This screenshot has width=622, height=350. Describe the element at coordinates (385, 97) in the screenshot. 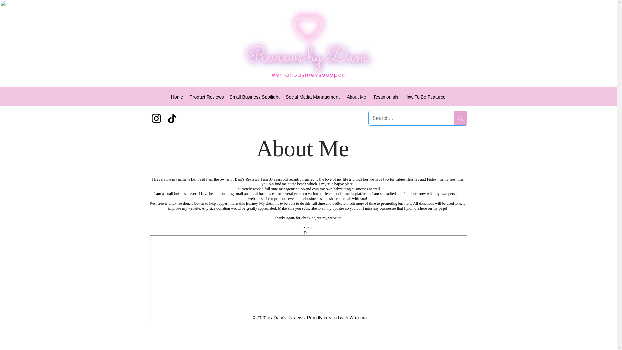

I see `Testimonials` at that location.